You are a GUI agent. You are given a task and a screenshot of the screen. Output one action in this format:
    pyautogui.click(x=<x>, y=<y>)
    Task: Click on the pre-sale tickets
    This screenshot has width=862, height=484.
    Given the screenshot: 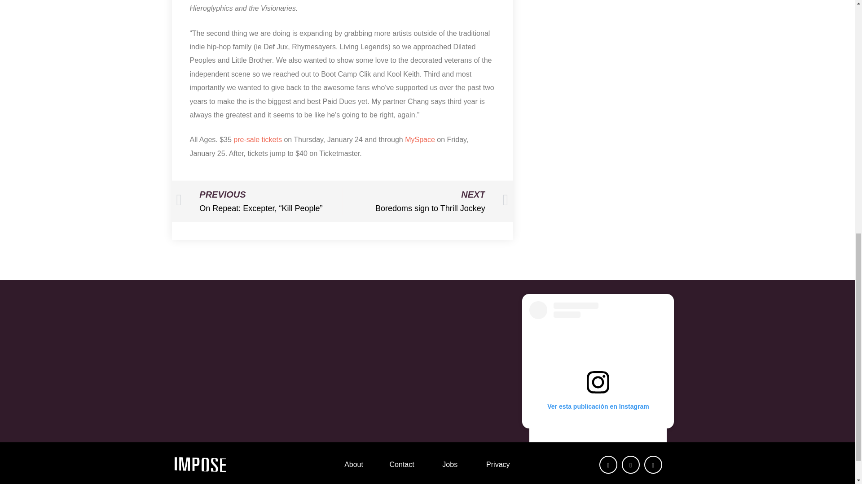 What is the action you would take?
    pyautogui.click(x=258, y=140)
    